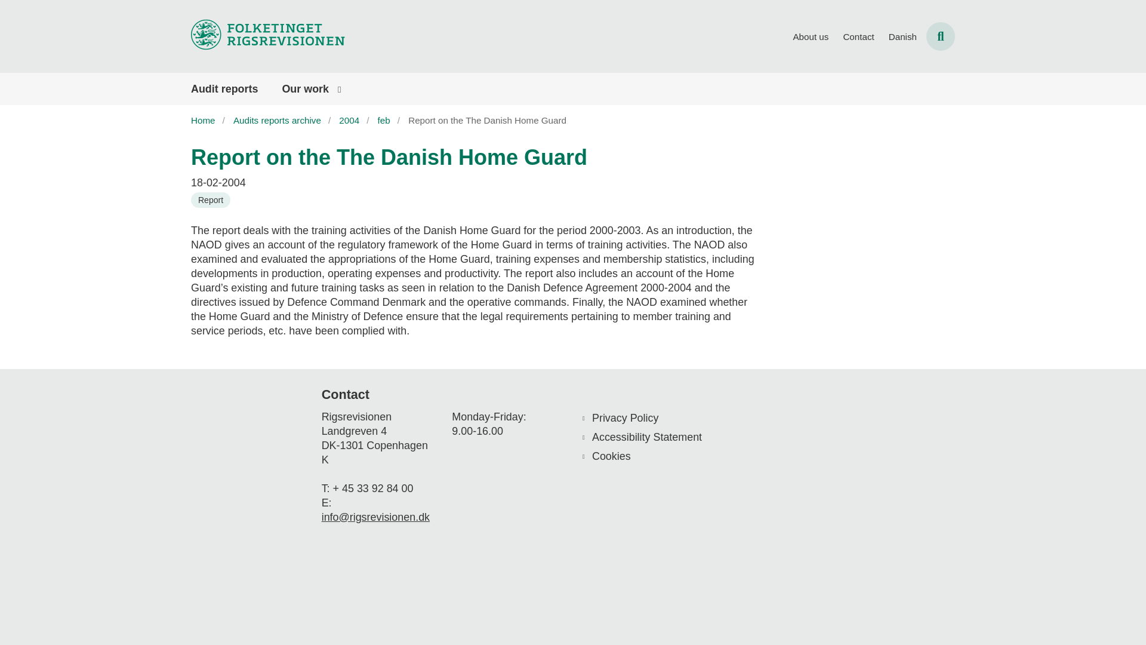  I want to click on Privacy Policy, so click(676, 417).